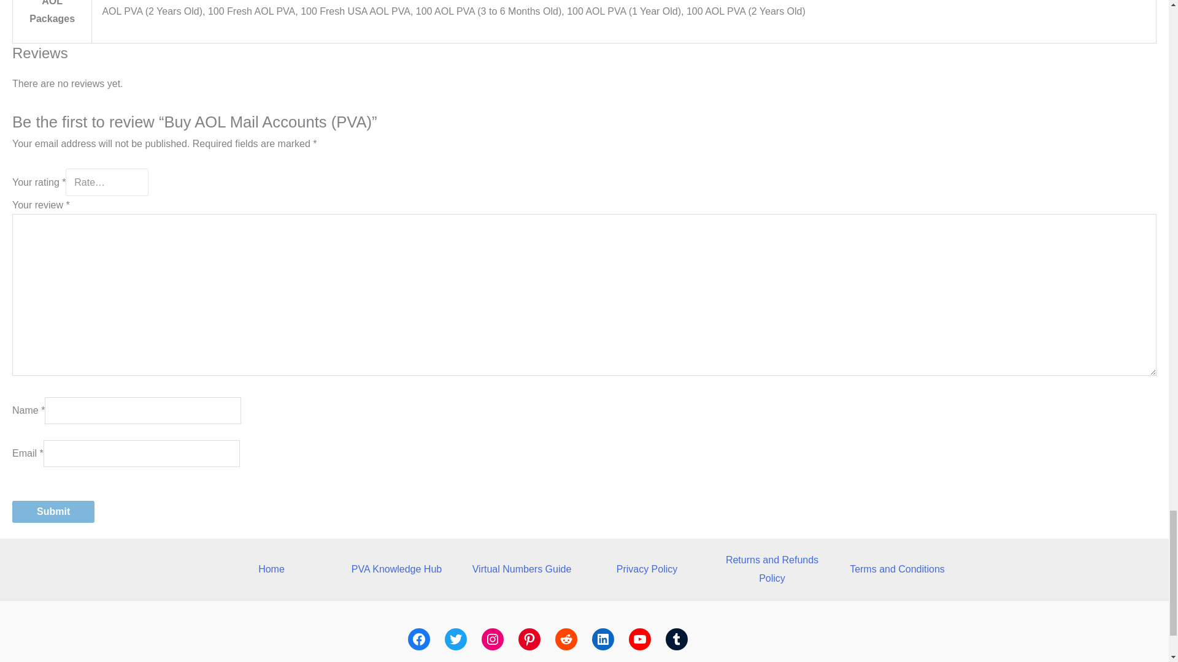  Describe the element at coordinates (522, 569) in the screenshot. I see `Virtual Numbers Guide` at that location.